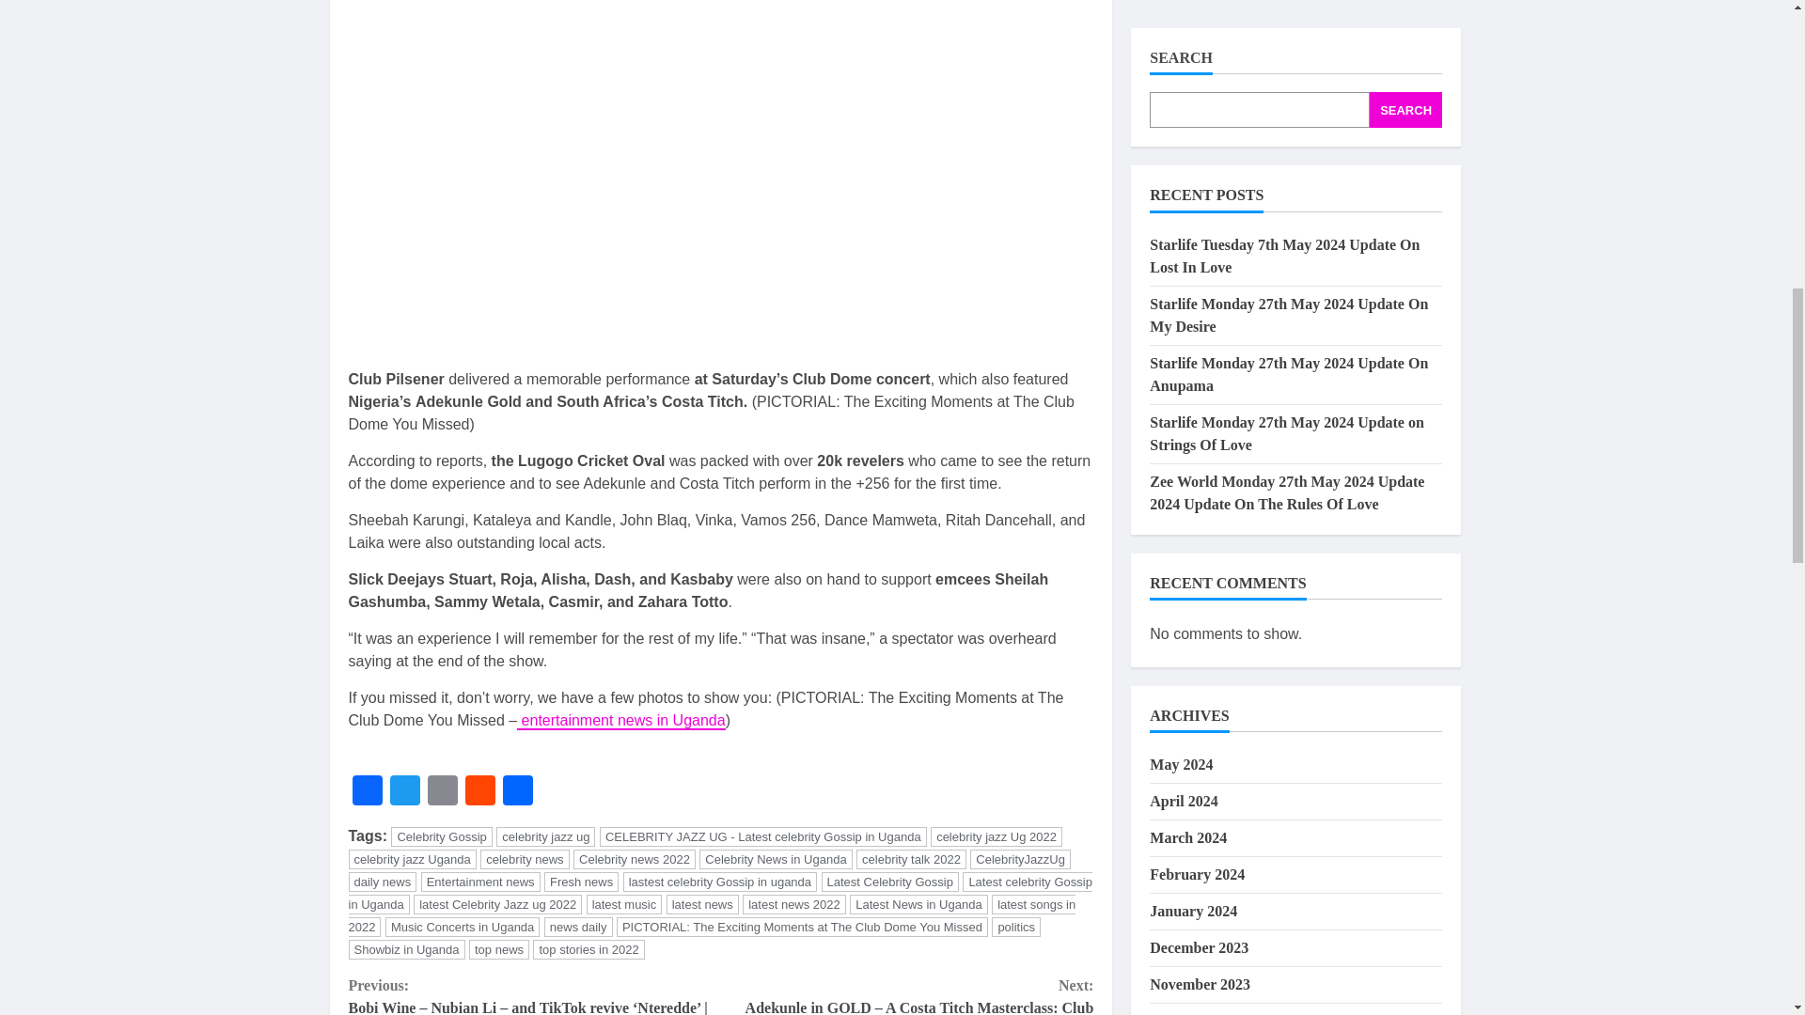 This screenshot has height=1015, width=1805. I want to click on CELEBRITY JAZZ UG - Latest celebrity Gossip in Uganda, so click(763, 836).